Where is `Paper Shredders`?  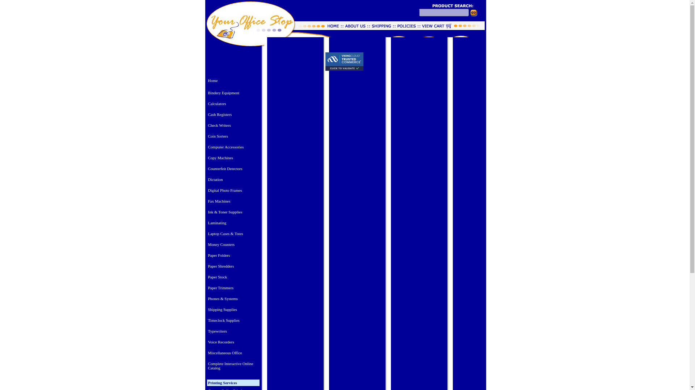 Paper Shredders is located at coordinates (233, 266).